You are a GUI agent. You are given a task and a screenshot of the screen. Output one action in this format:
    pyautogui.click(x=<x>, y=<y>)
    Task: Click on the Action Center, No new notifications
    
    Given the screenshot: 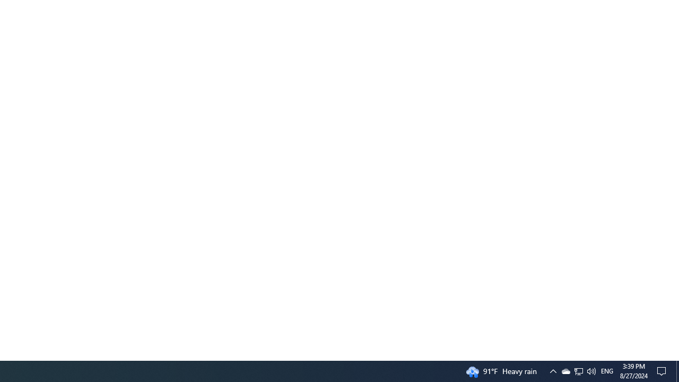 What is the action you would take?
    pyautogui.click(x=591, y=371)
    